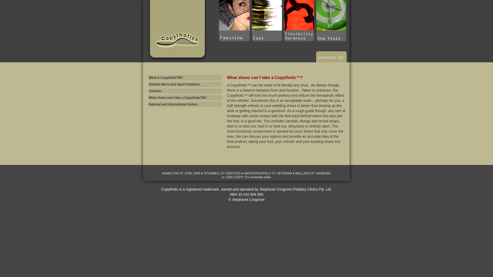 This screenshot has width=493, height=277. Describe the element at coordinates (185, 91) in the screenshot. I see `Children.` at that location.